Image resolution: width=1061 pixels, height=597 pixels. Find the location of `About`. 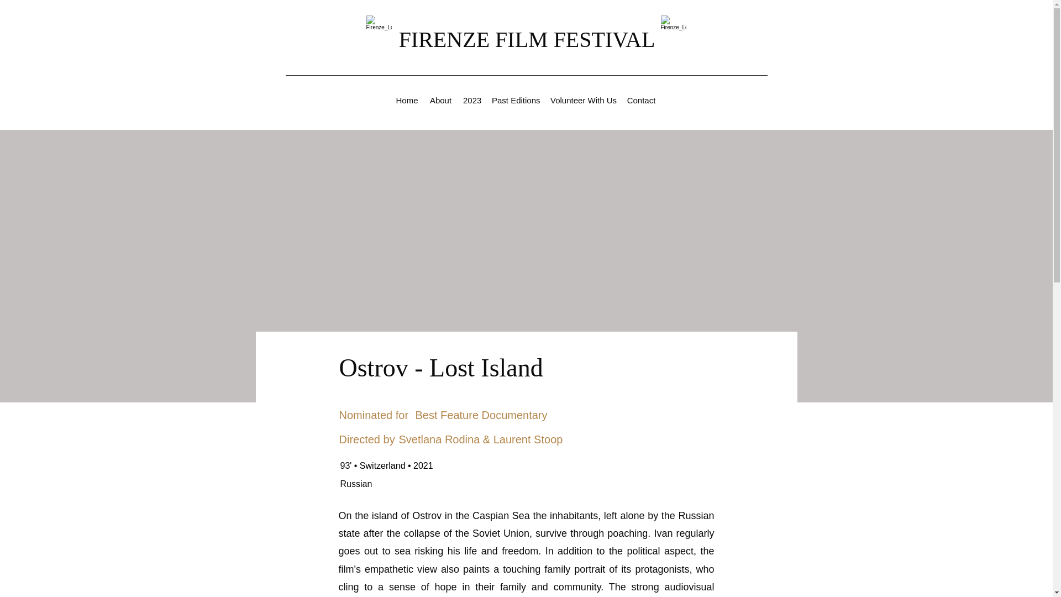

About is located at coordinates (440, 101).